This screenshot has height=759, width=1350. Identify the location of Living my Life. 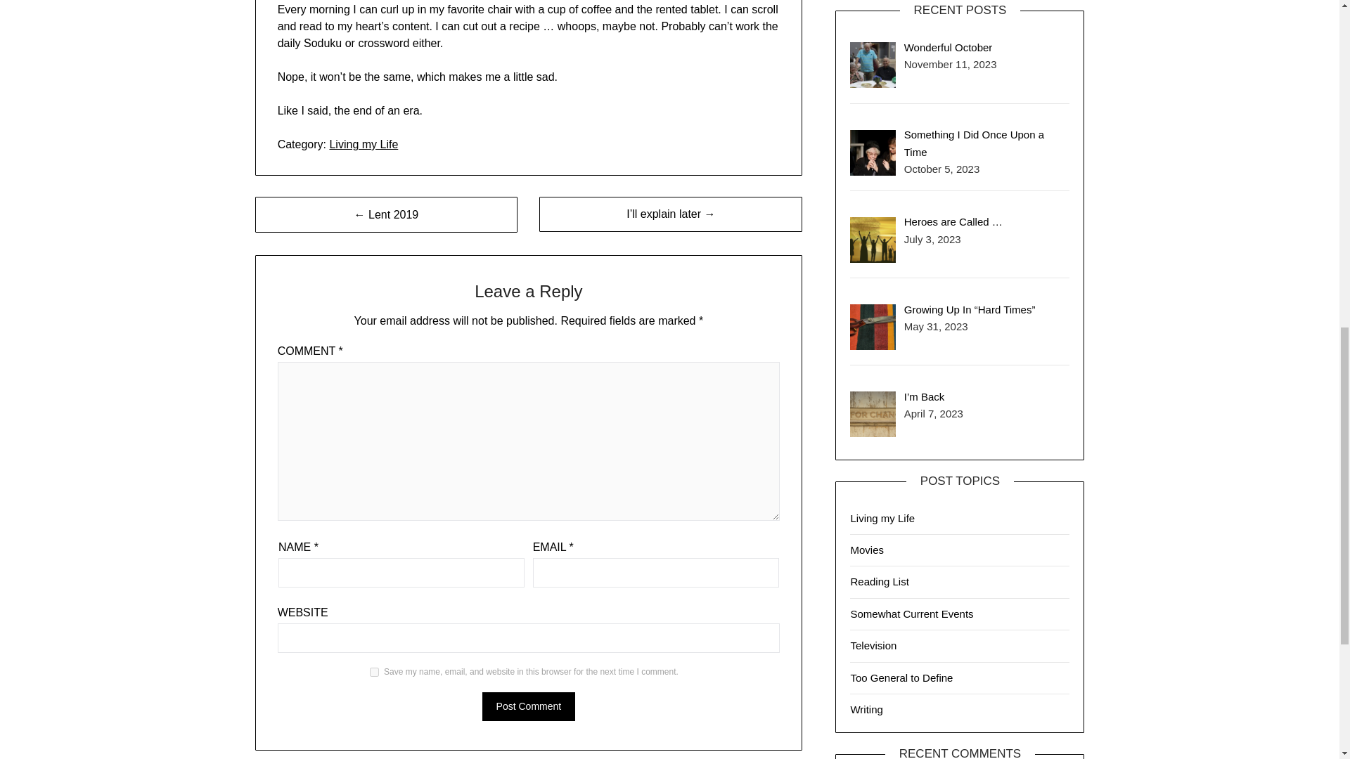
(882, 519).